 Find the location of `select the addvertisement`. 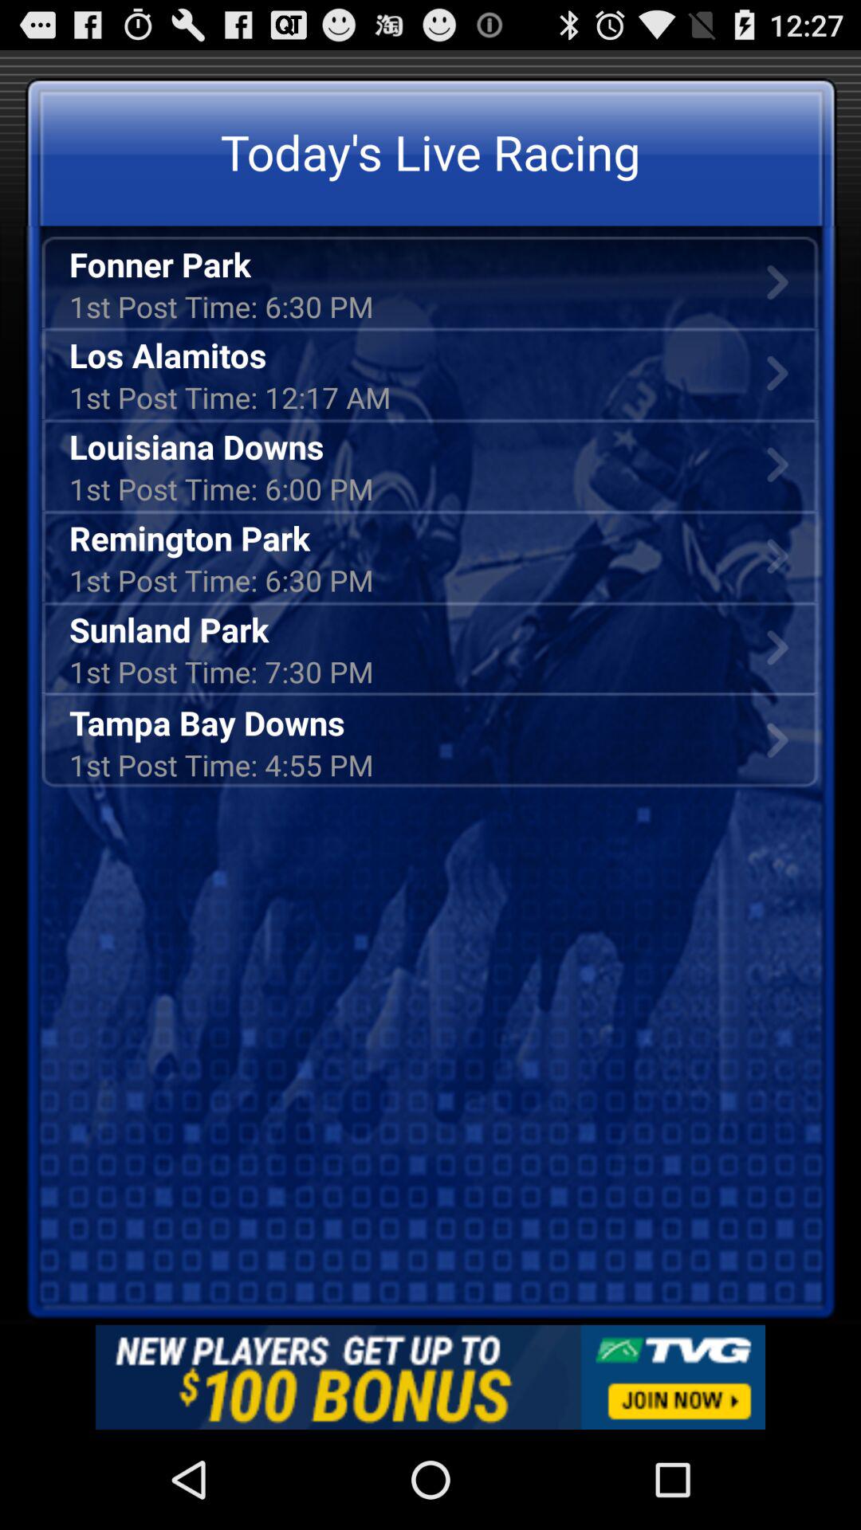

select the addvertisement is located at coordinates (431, 1377).